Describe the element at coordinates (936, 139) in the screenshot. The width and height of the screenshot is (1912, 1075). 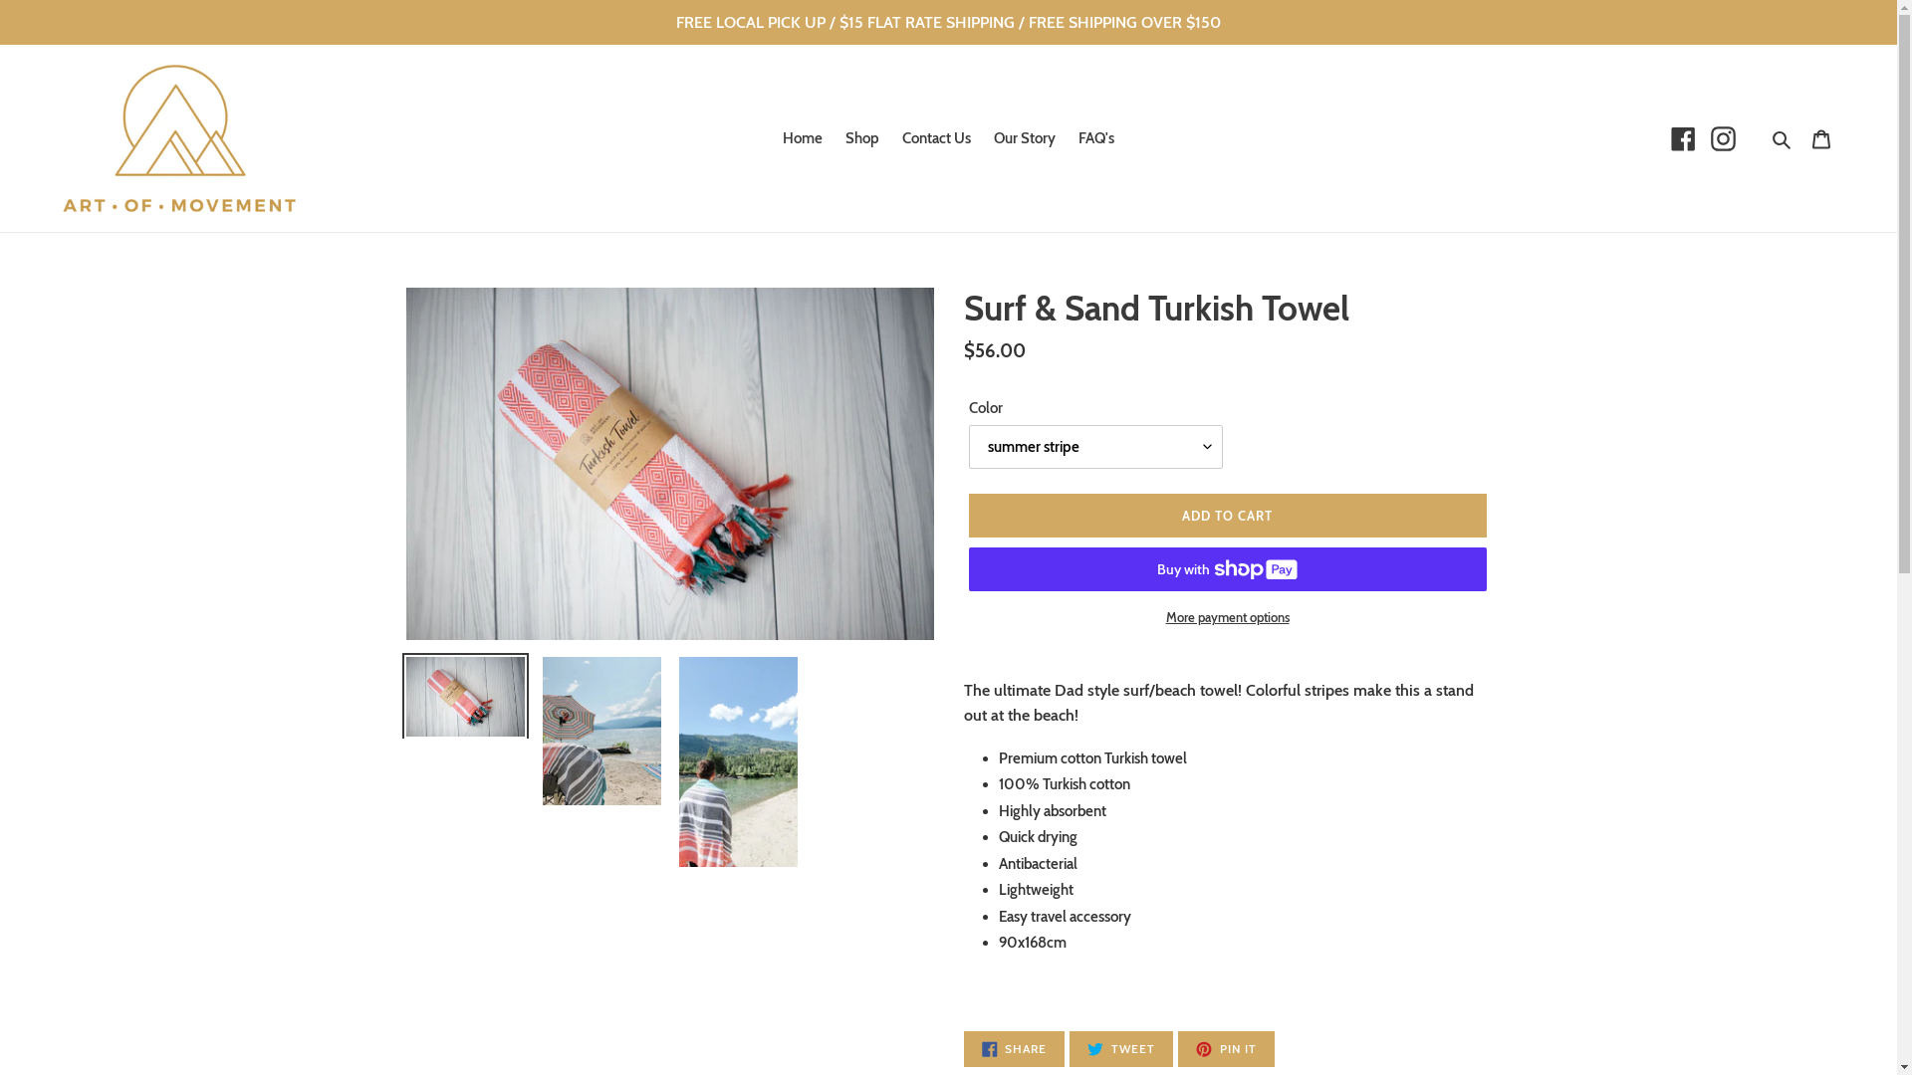
I see `Contact Us` at that location.